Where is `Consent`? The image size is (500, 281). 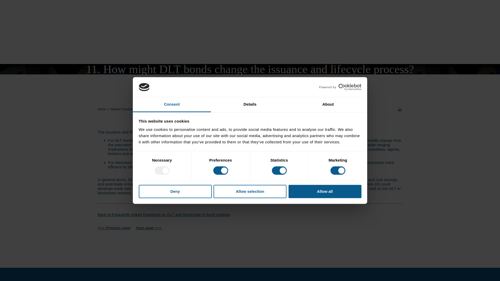 Consent is located at coordinates (172, 105).